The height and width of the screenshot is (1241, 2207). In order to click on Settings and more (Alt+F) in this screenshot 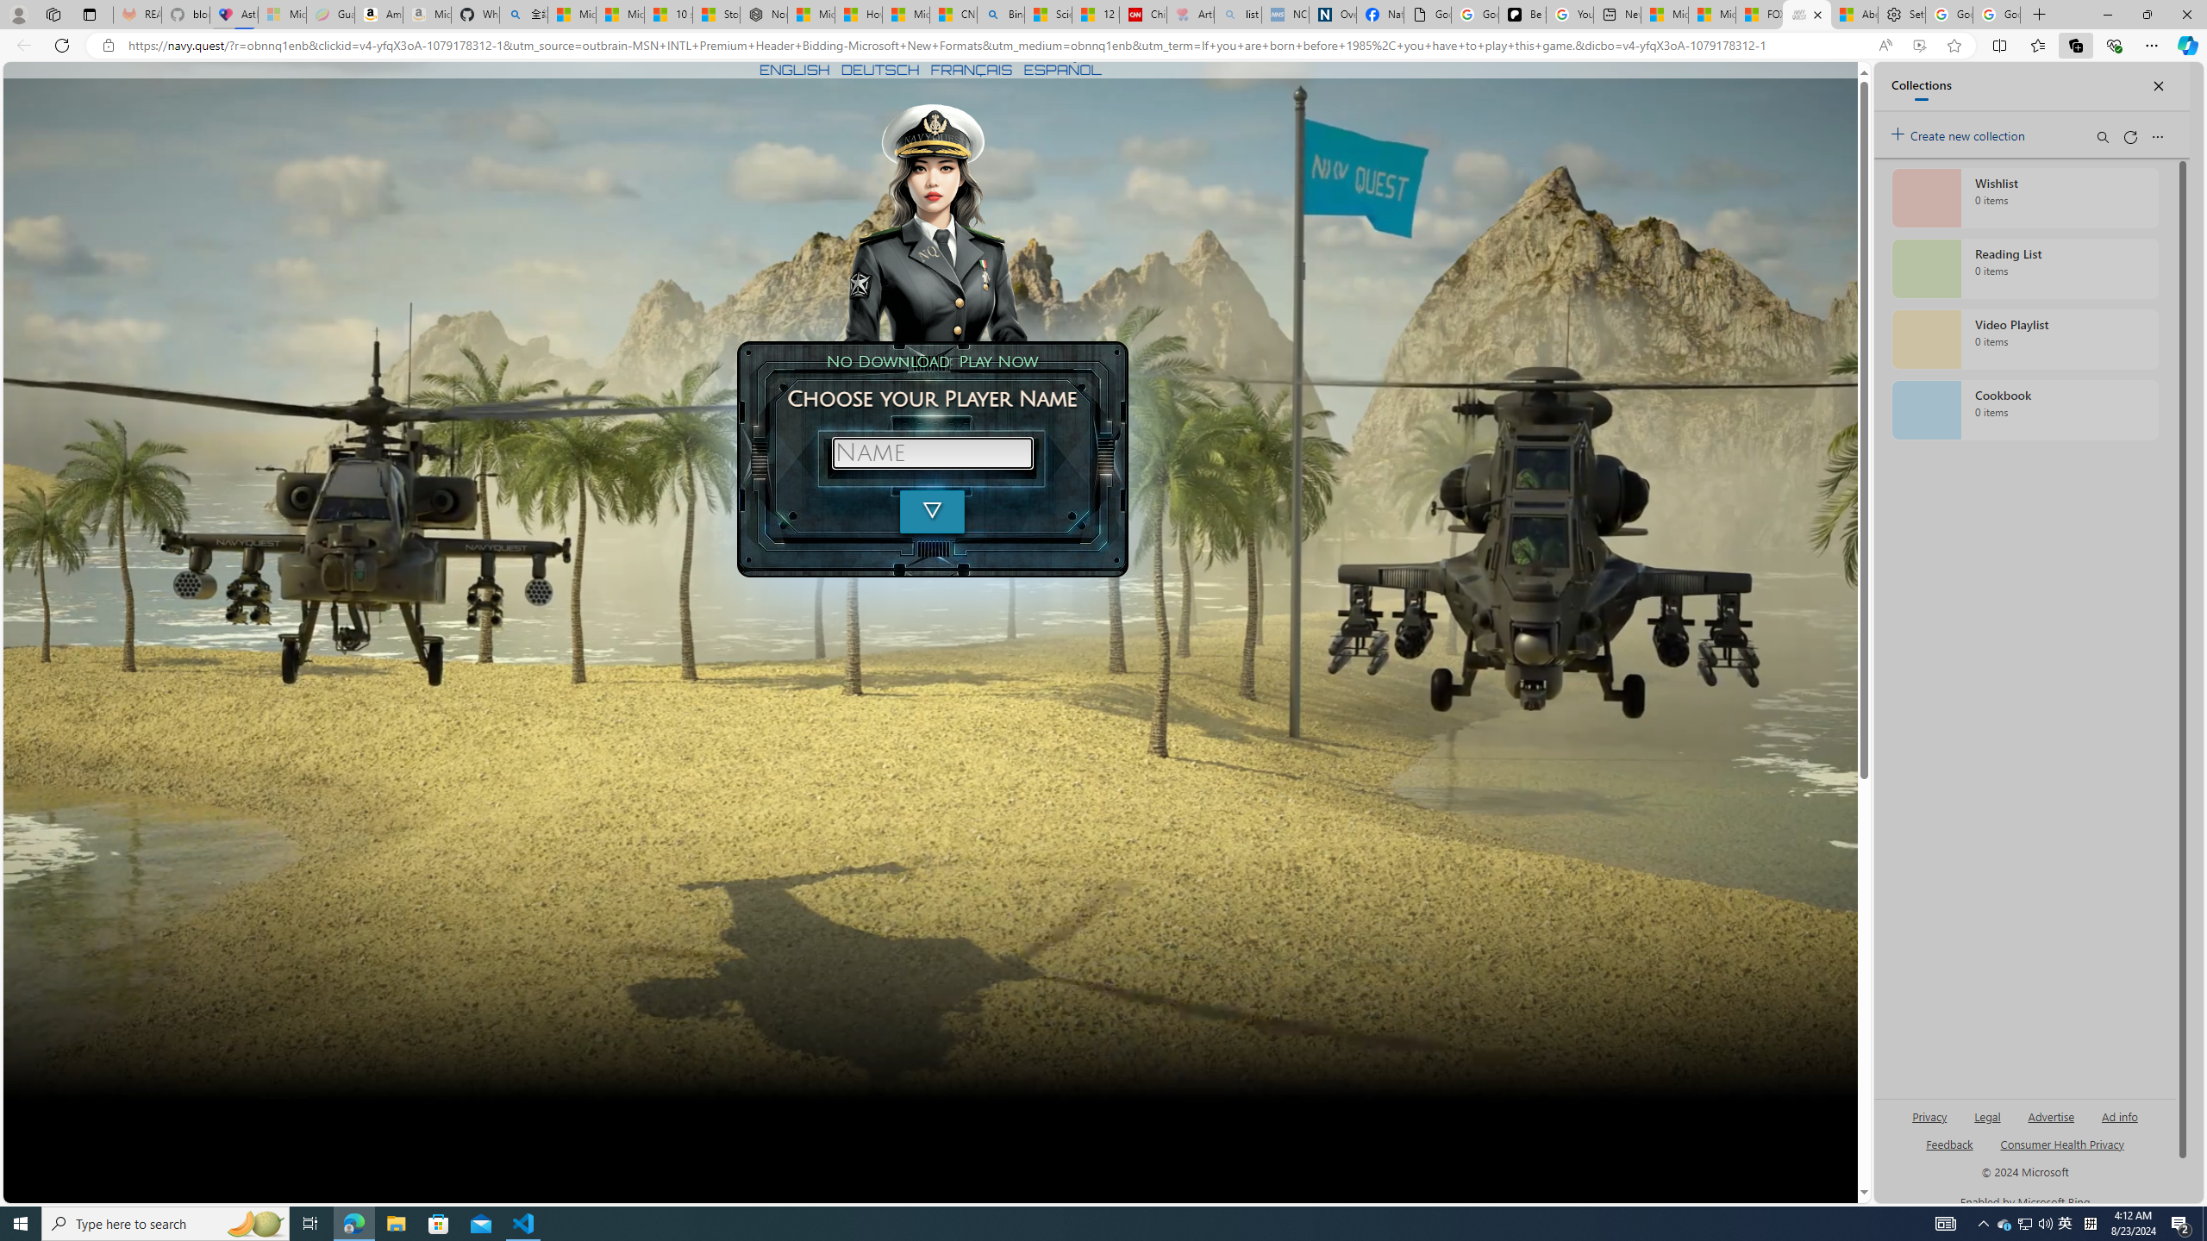, I will do `click(2152, 45)`.